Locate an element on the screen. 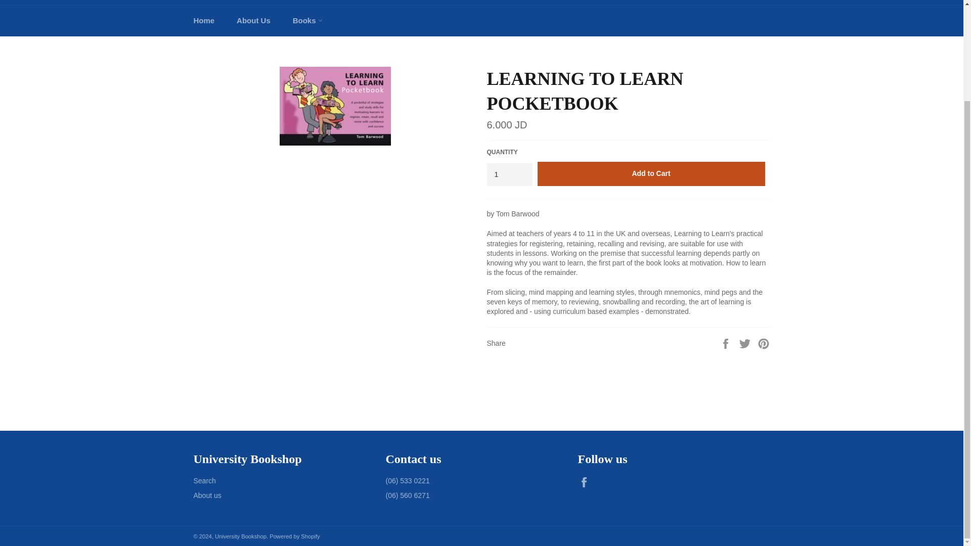 This screenshot has width=971, height=546. University Bookshop on Facebook is located at coordinates (586, 482).